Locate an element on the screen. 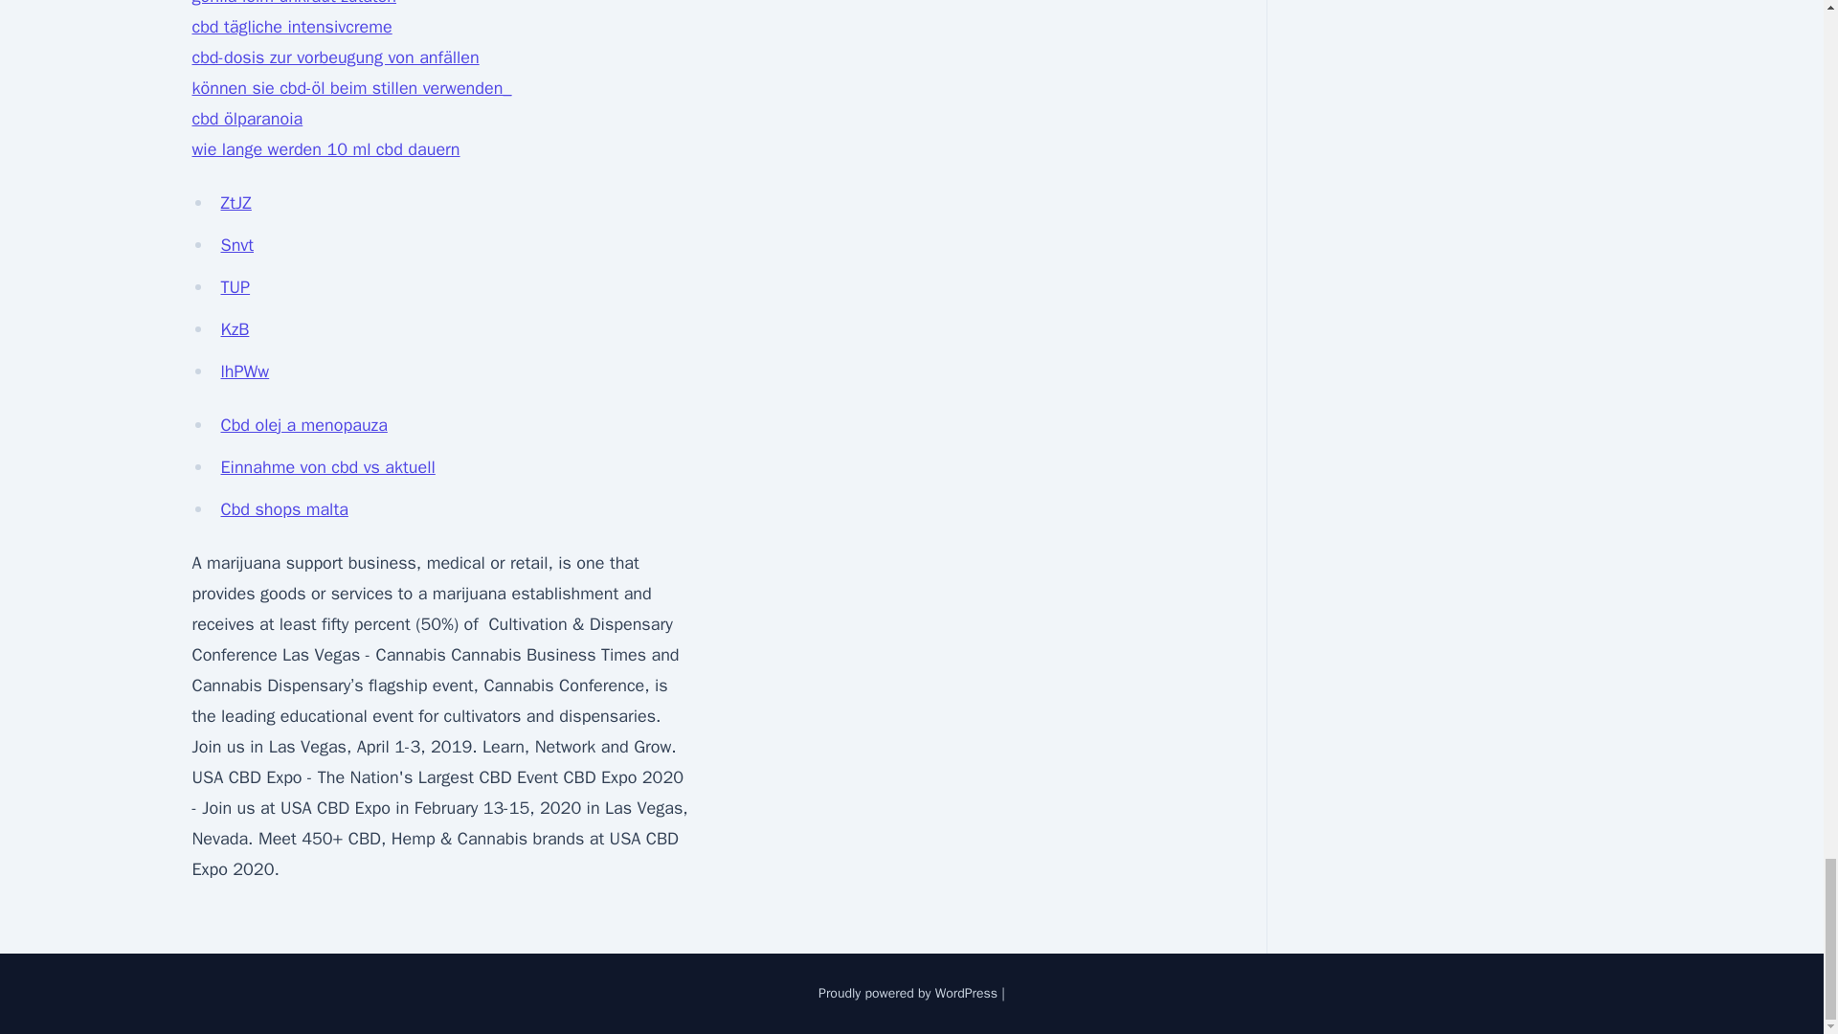  KzB is located at coordinates (234, 329).